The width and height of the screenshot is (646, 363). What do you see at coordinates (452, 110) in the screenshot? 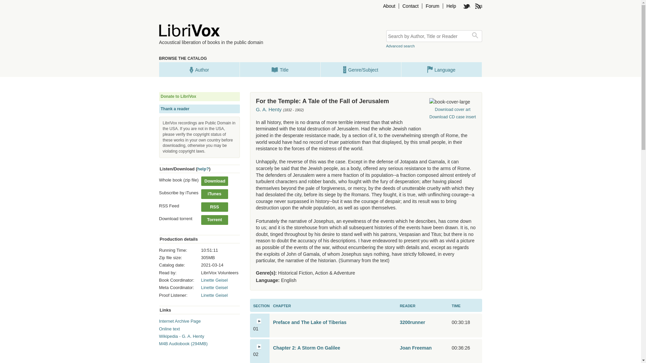
I see `Download cover art` at bounding box center [452, 110].